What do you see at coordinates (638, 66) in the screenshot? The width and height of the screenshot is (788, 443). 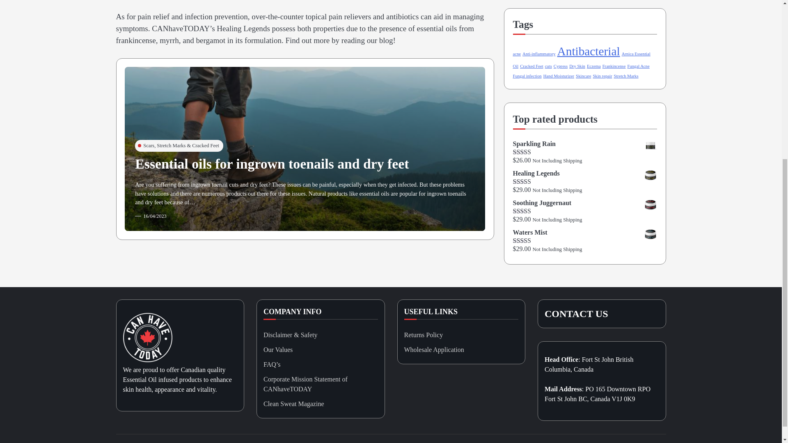 I see `Fungal Acne` at bounding box center [638, 66].